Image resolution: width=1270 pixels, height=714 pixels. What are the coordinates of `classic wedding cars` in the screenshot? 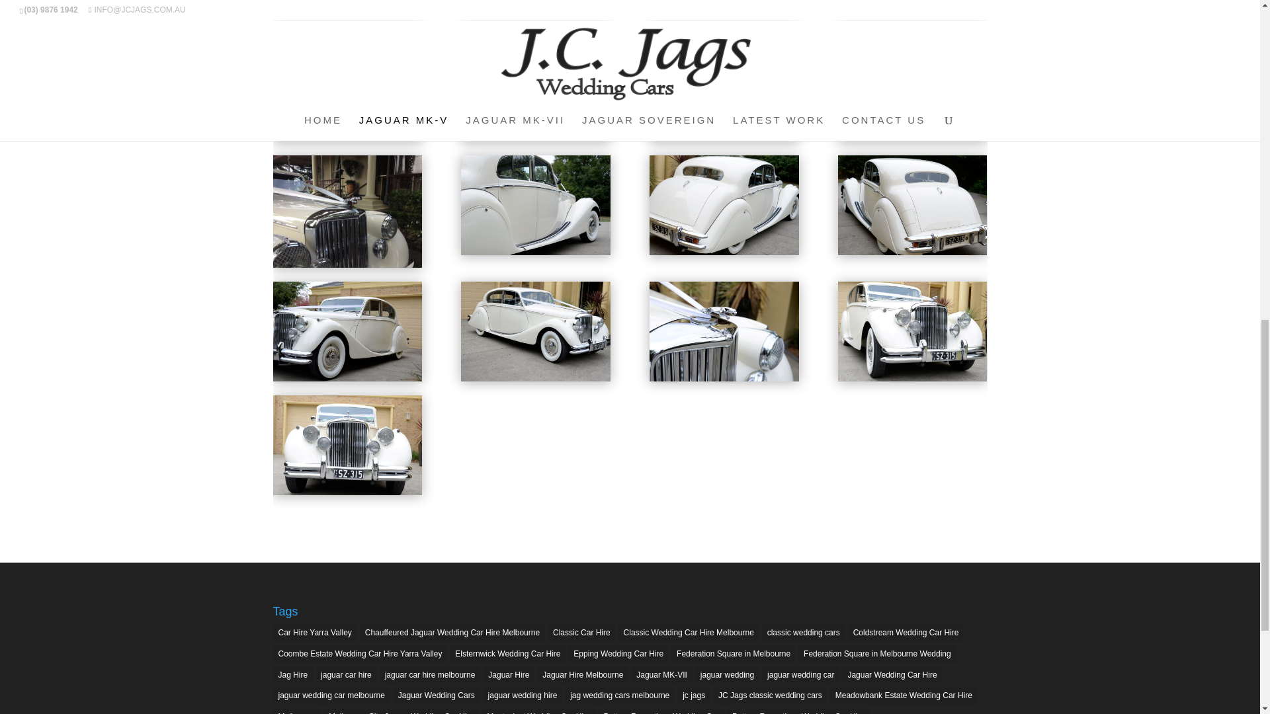 It's located at (804, 633).